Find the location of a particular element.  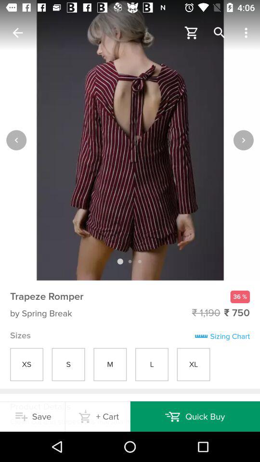

select the right of search icon is located at coordinates (247, 33).